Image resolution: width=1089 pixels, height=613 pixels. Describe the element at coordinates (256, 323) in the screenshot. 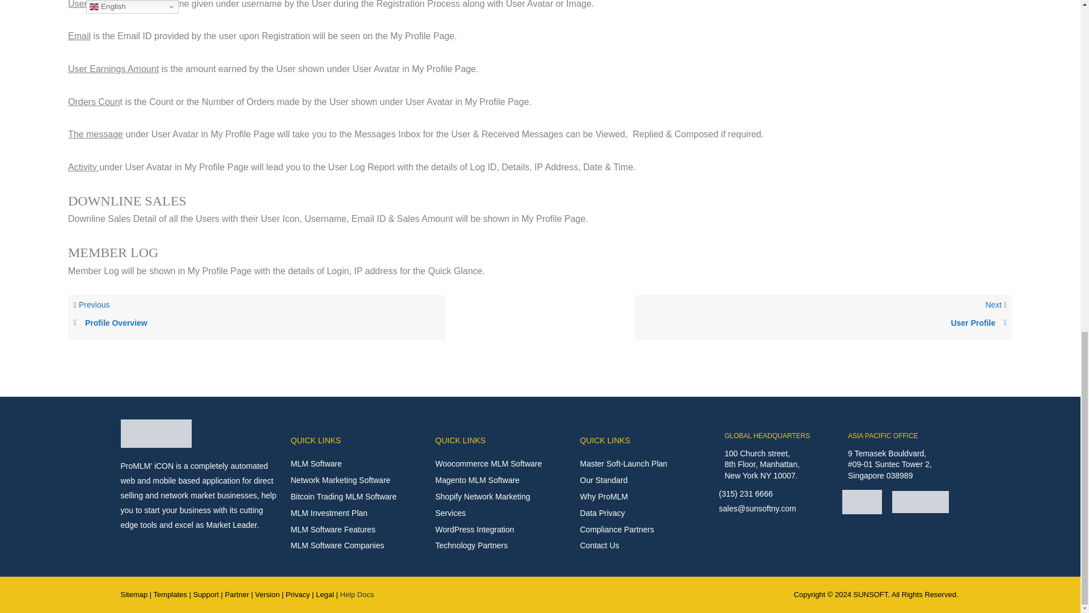

I see `Profile Overview` at that location.